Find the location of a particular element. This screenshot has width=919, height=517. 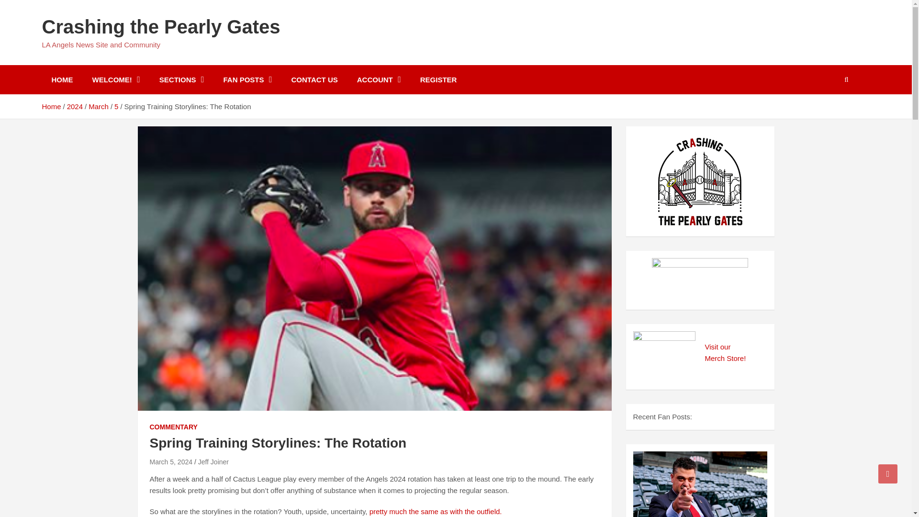

CONTACT US is located at coordinates (314, 79).